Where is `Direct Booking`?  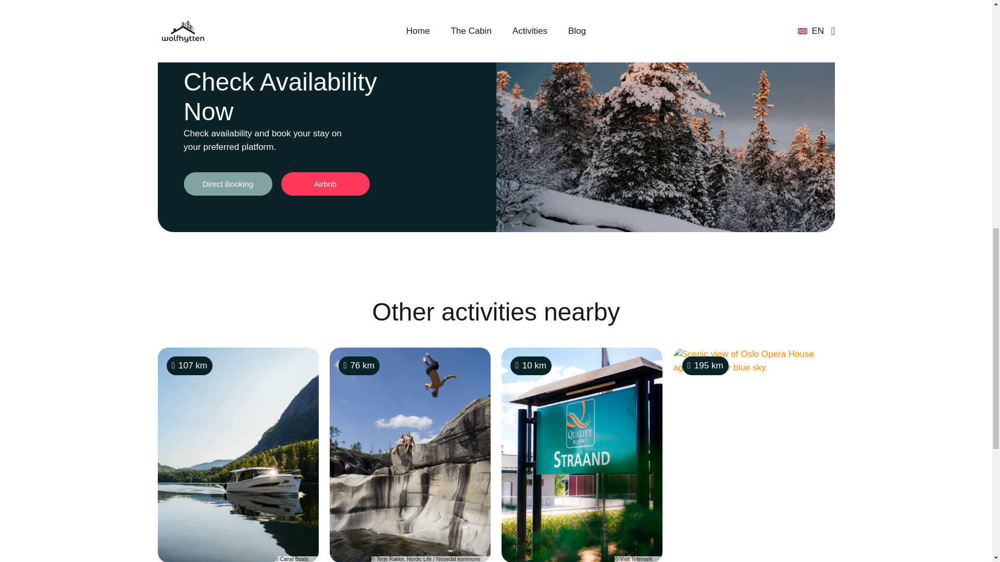
Direct Booking is located at coordinates (227, 183).